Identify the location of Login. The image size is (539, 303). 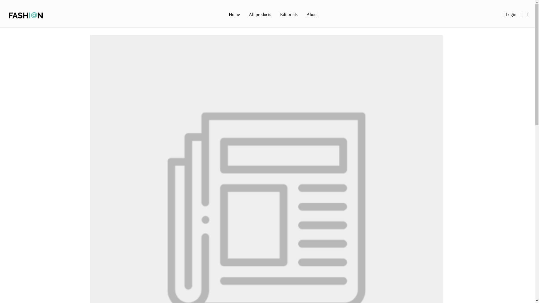
(510, 15).